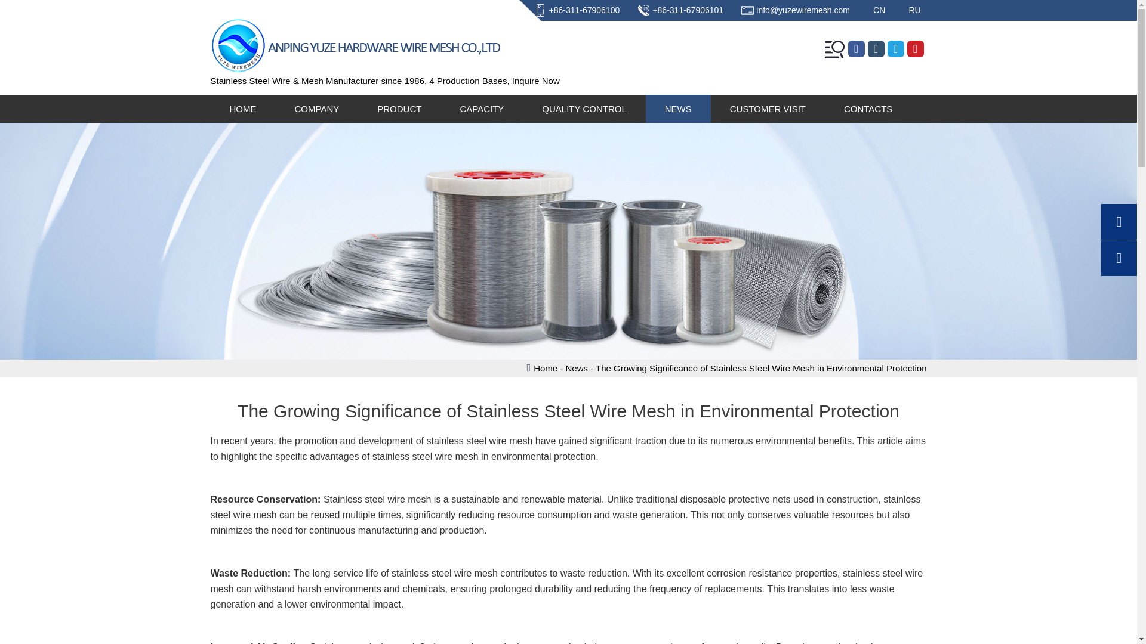  I want to click on PRODUCT, so click(399, 109).